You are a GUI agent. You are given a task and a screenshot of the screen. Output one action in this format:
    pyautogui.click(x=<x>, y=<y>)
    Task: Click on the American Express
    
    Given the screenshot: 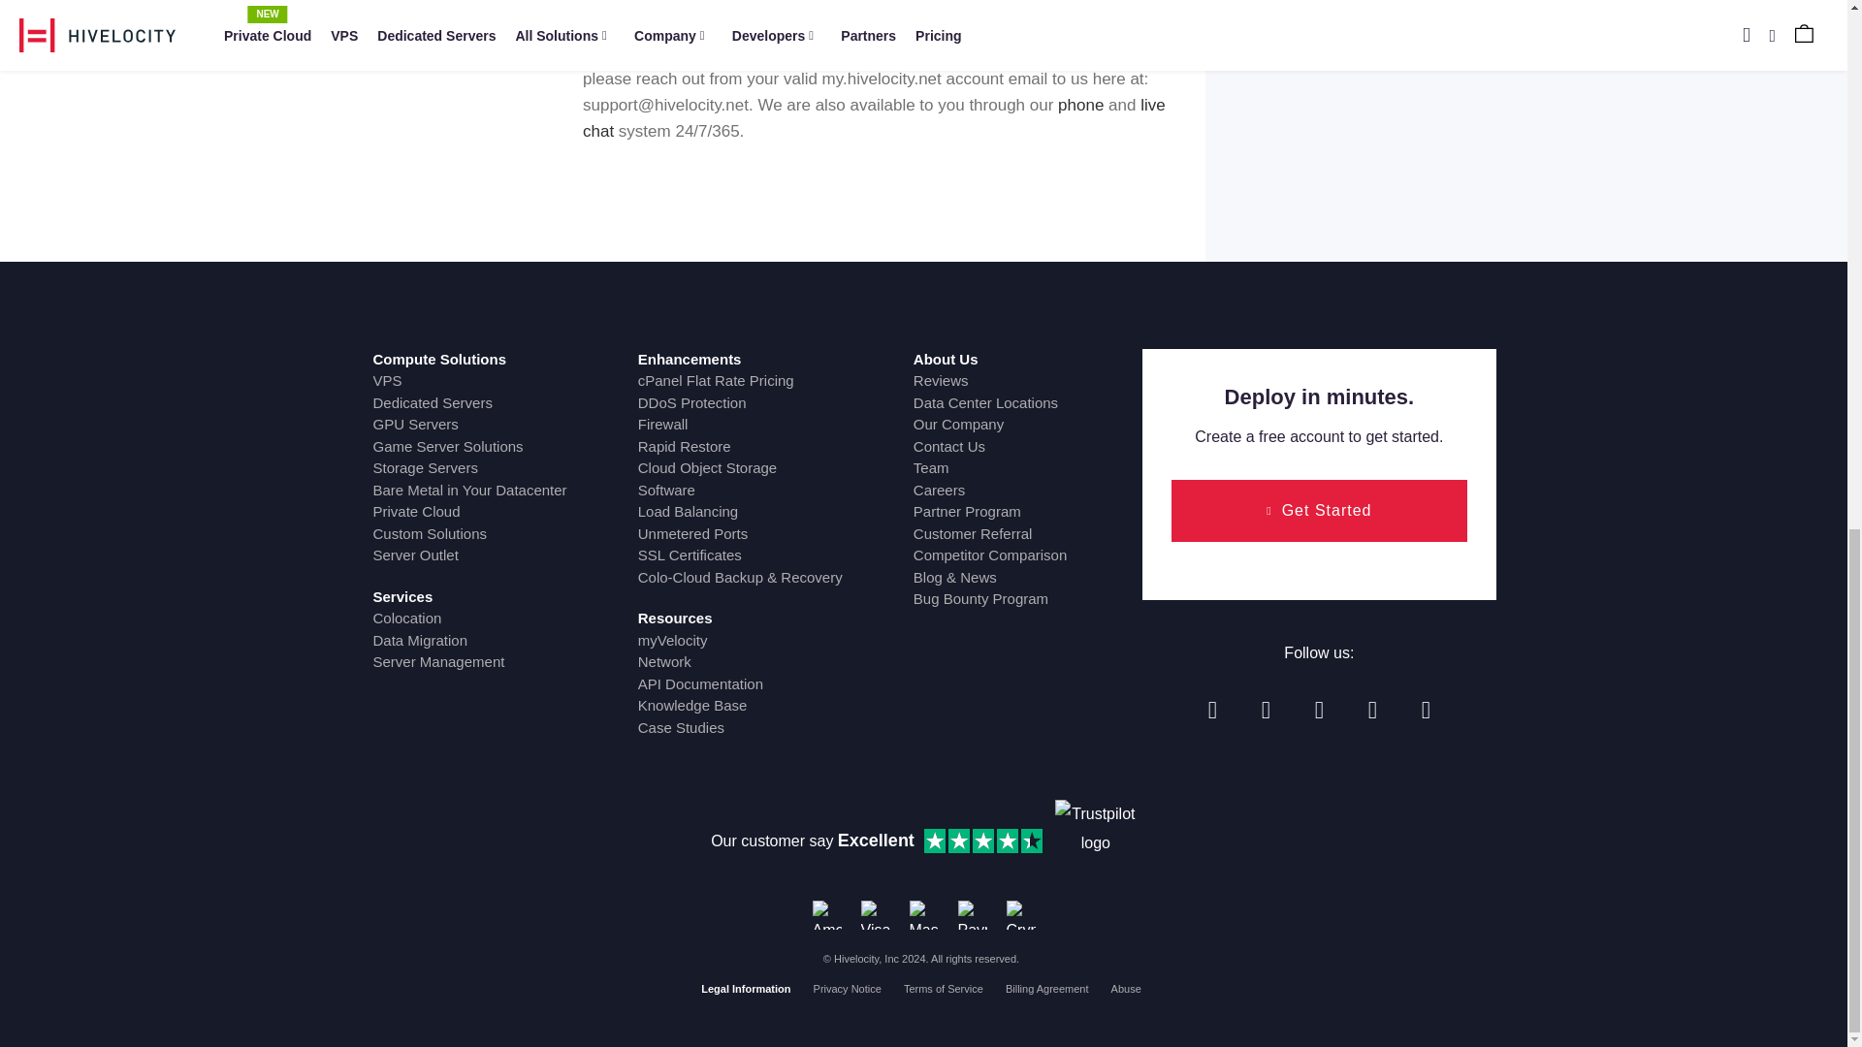 What is the action you would take?
    pyautogui.click(x=826, y=915)
    